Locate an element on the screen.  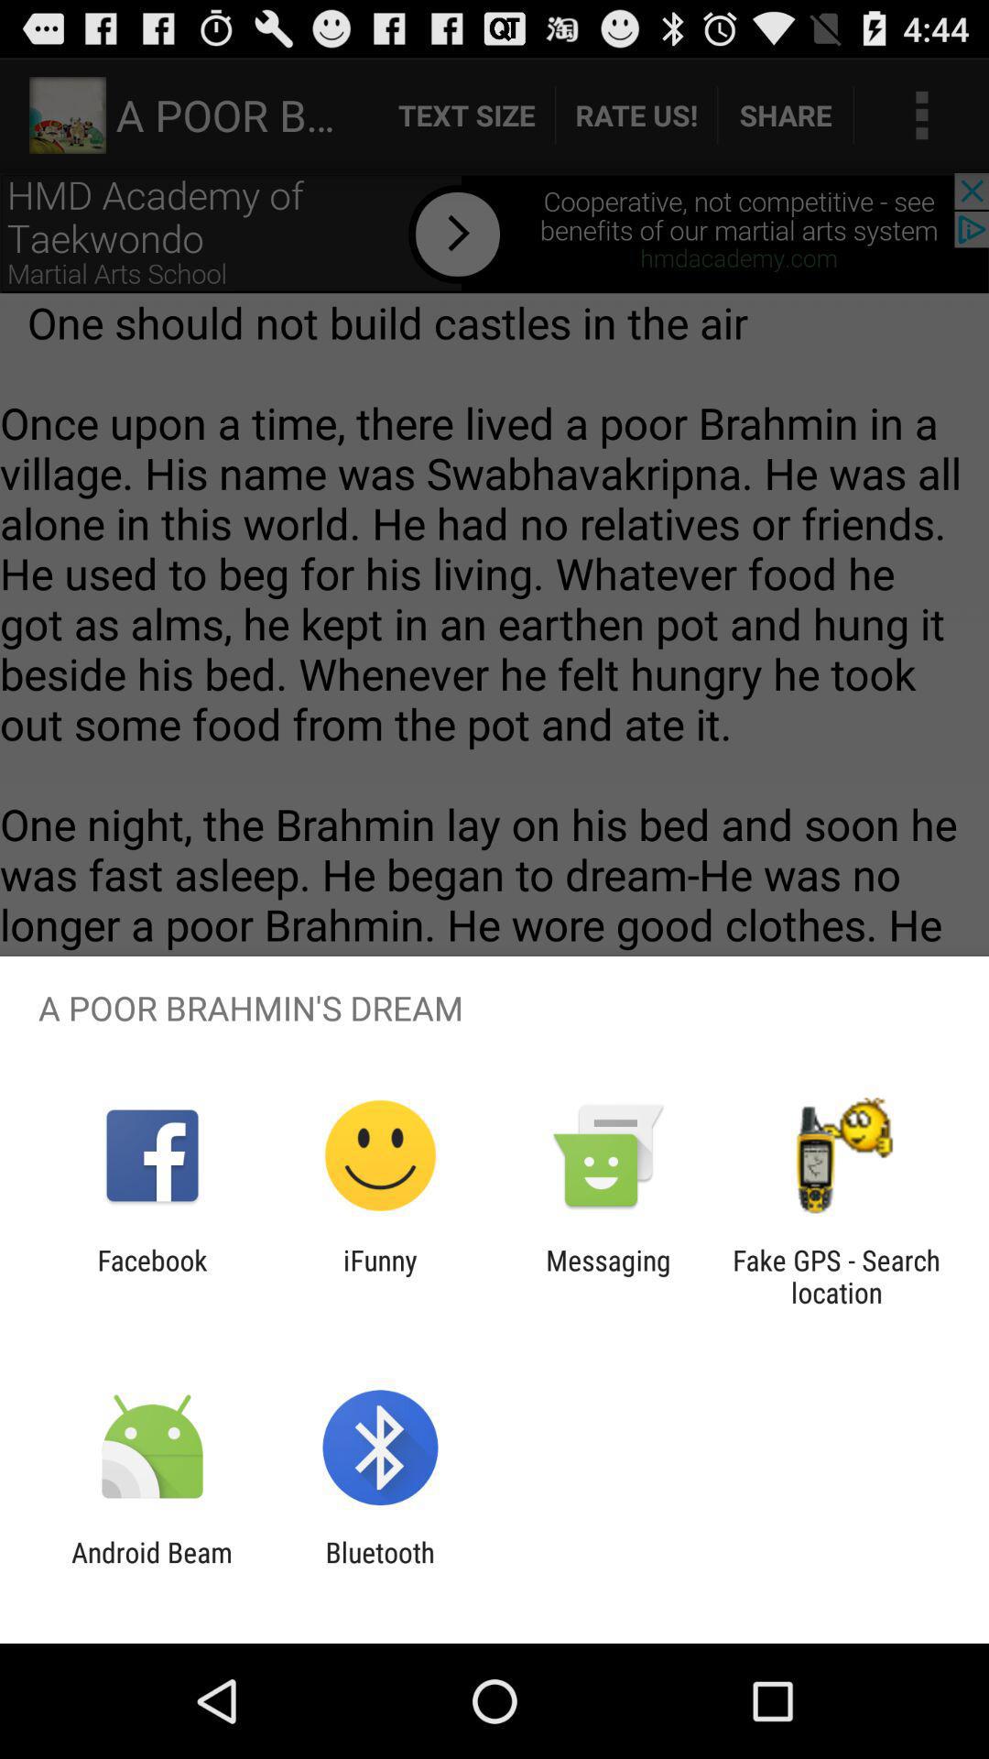
open messaging is located at coordinates (608, 1276).